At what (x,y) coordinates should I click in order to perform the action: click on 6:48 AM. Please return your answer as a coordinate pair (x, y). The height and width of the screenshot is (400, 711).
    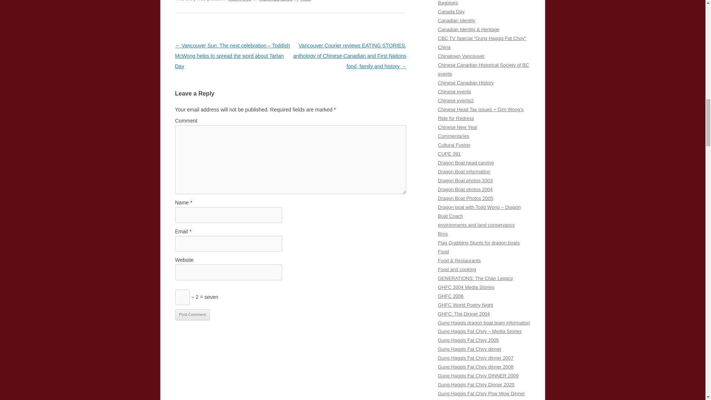
    Looking at the image, I should click on (276, 1).